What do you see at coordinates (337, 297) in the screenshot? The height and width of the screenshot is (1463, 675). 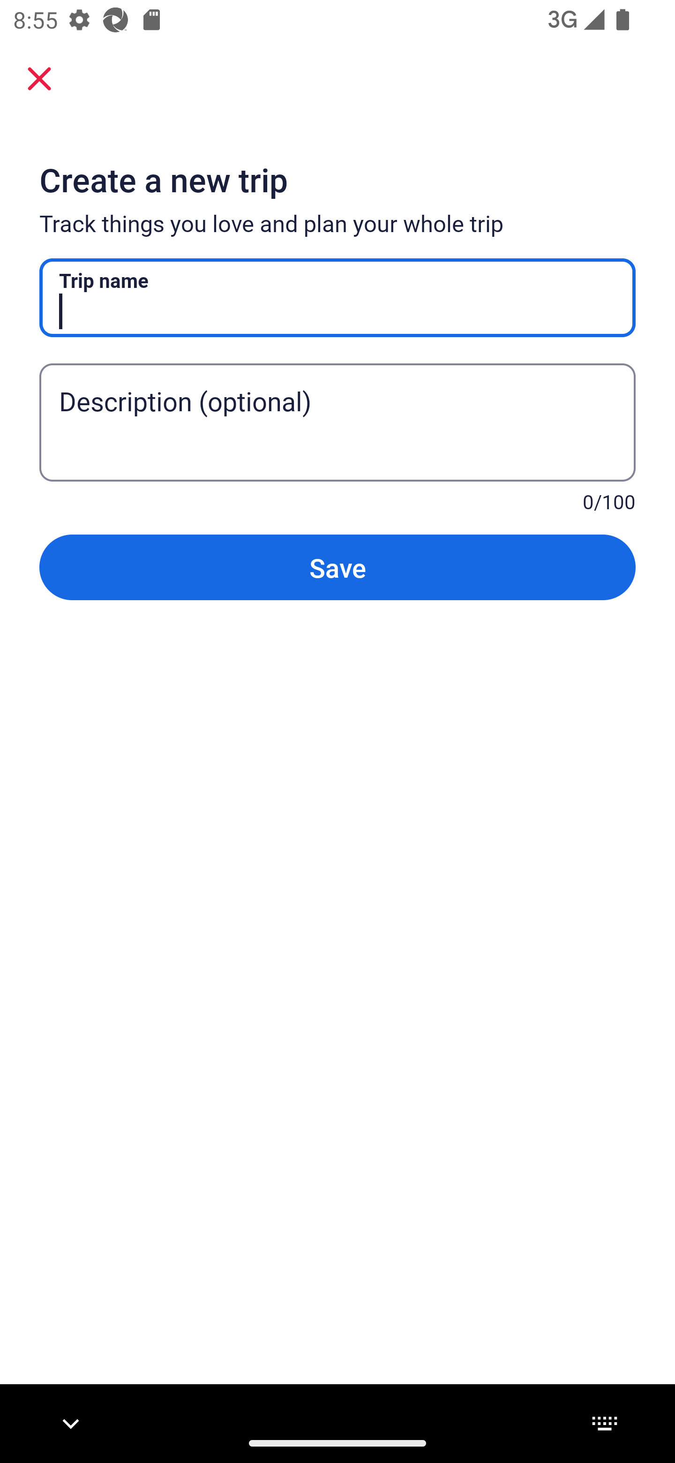 I see `Trip name` at bounding box center [337, 297].